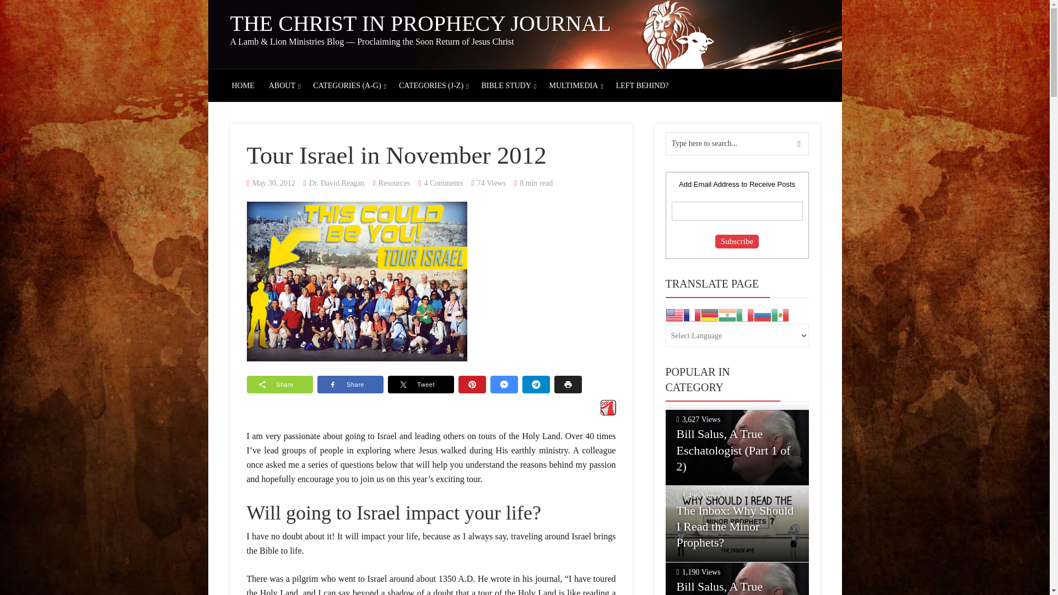  What do you see at coordinates (709, 314) in the screenshot?
I see `German` at bounding box center [709, 314].